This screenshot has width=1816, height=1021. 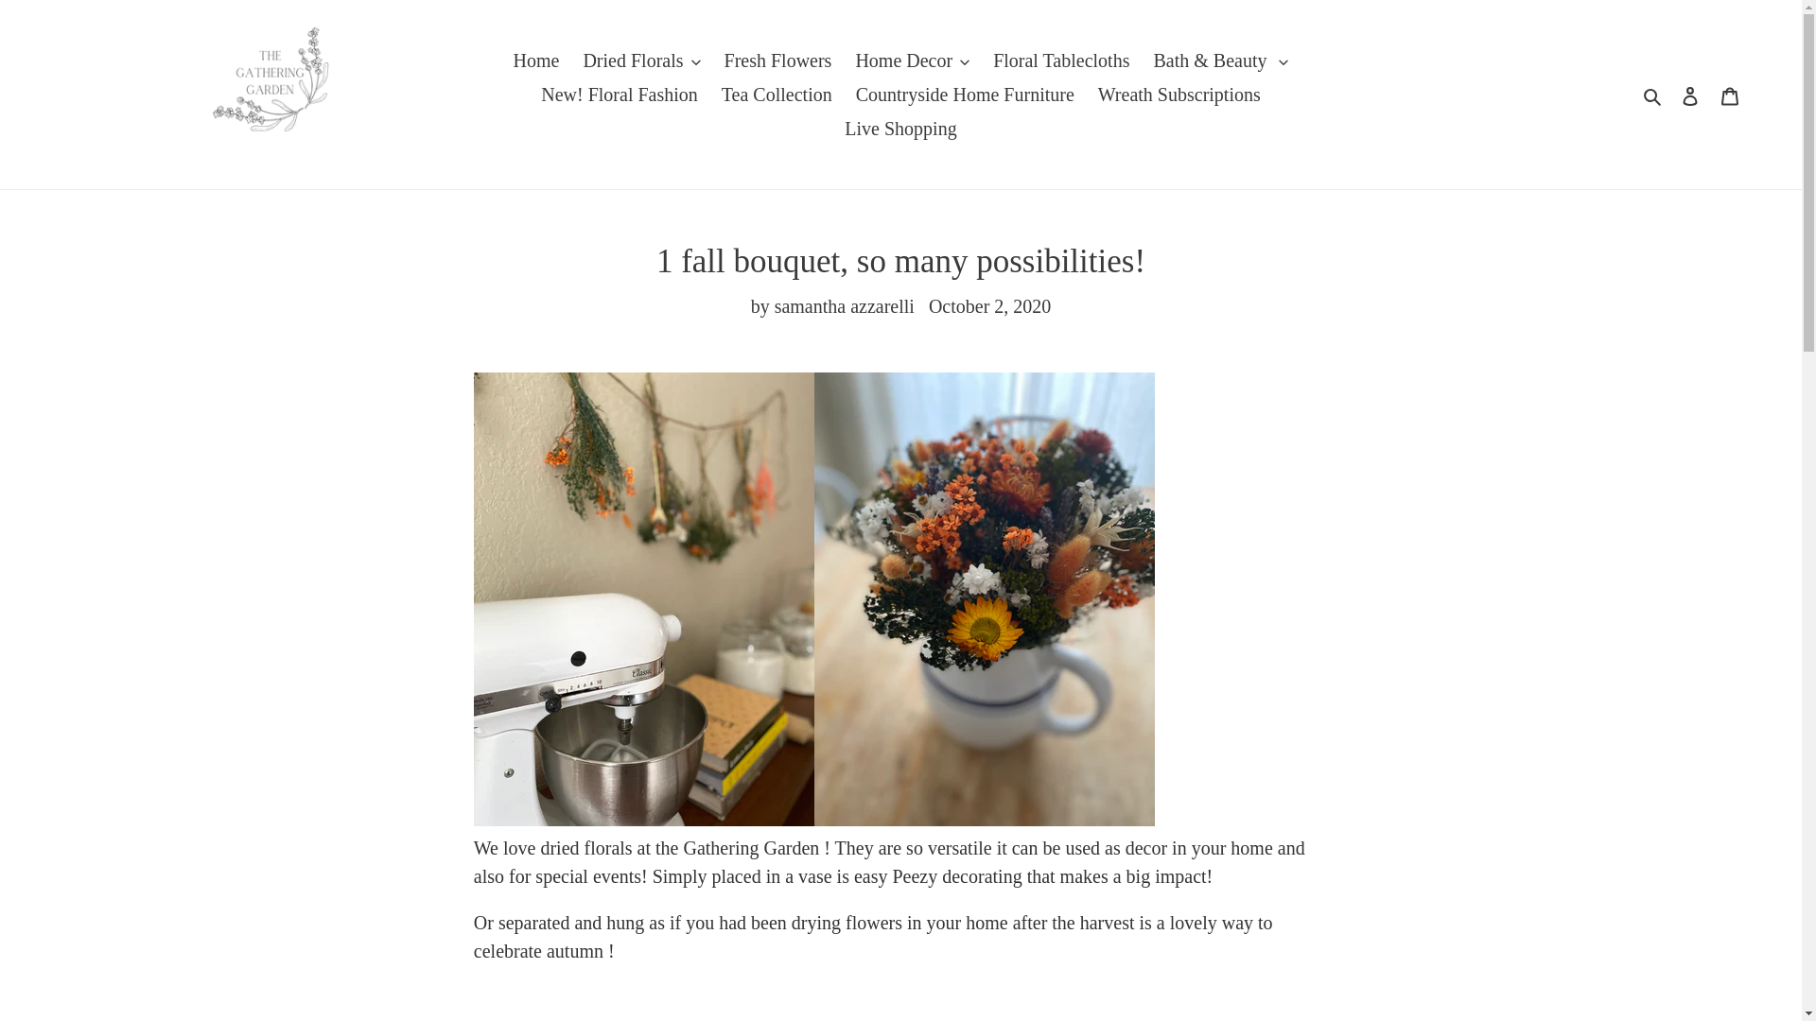 What do you see at coordinates (641, 61) in the screenshot?
I see `Dried Florals` at bounding box center [641, 61].